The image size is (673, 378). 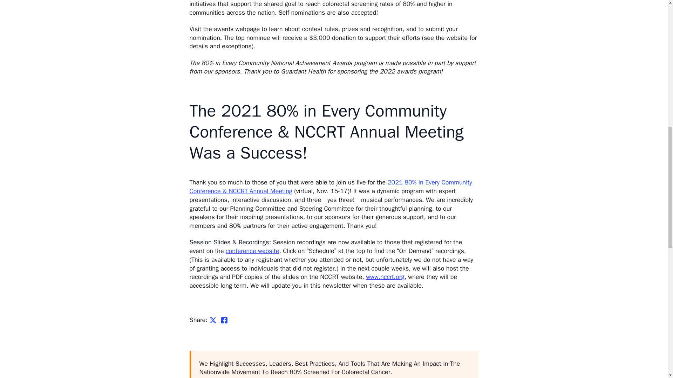 What do you see at coordinates (252, 251) in the screenshot?
I see `conference website` at bounding box center [252, 251].